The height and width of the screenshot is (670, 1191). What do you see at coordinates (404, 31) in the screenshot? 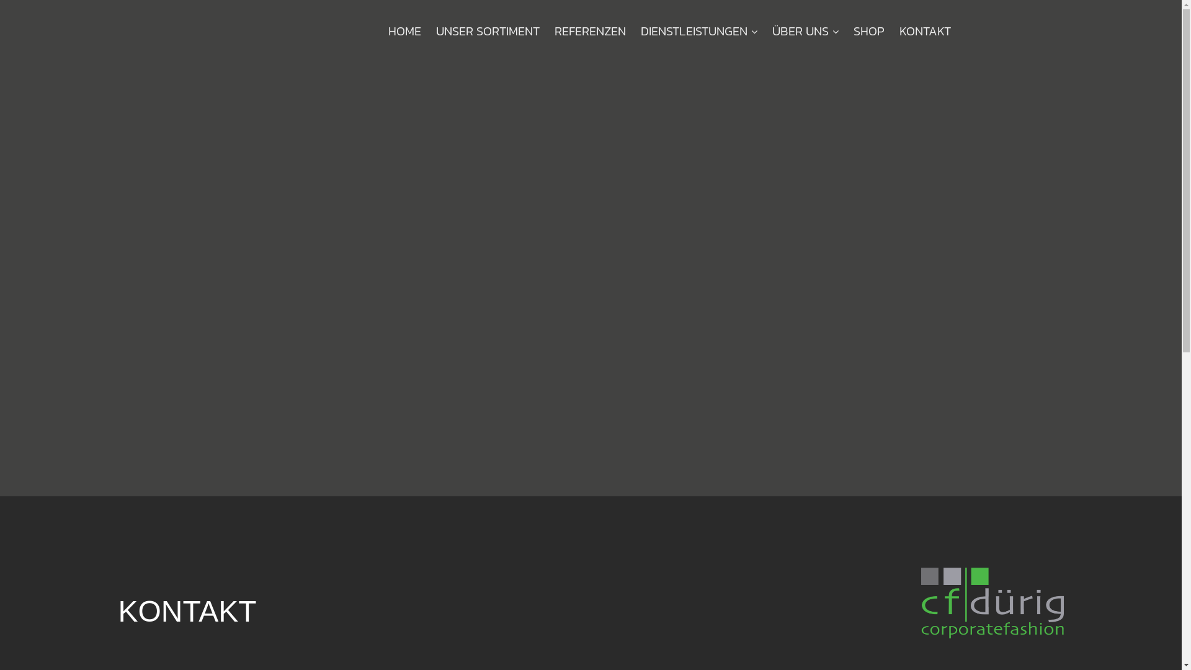
I see `HOME` at bounding box center [404, 31].